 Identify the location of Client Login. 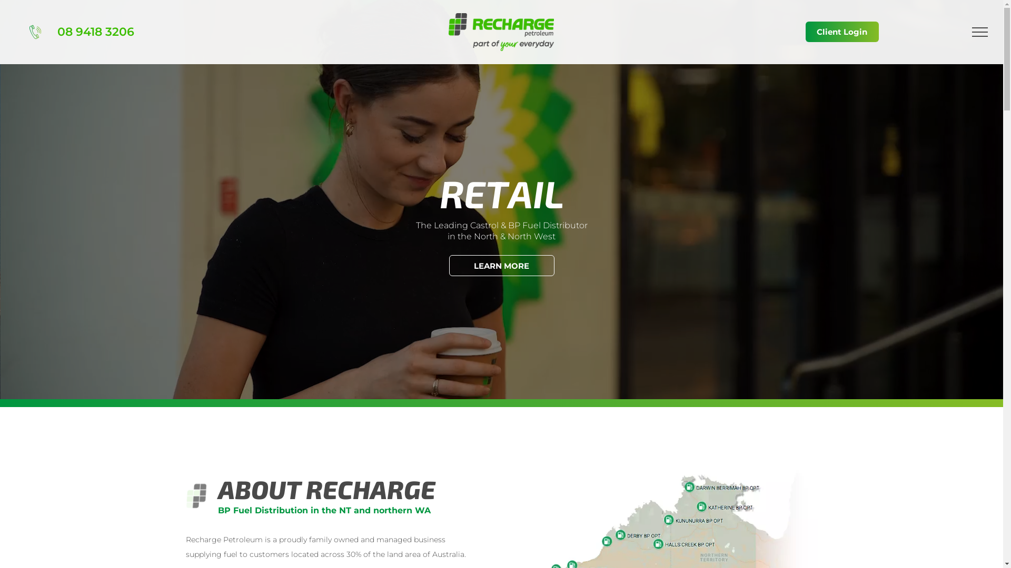
(843, 32).